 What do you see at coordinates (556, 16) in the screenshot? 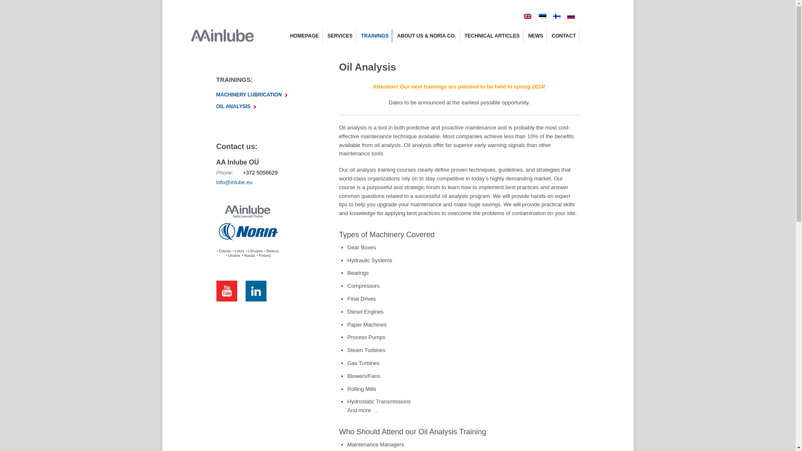
I see `Suomi` at bounding box center [556, 16].